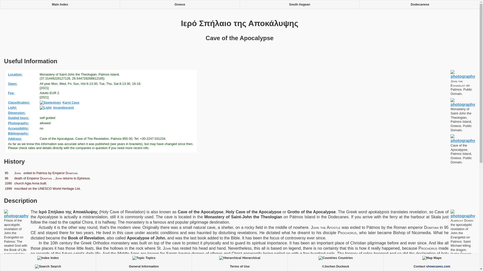  What do you see at coordinates (60, 5) in the screenshot?
I see `Main Index` at bounding box center [60, 5].